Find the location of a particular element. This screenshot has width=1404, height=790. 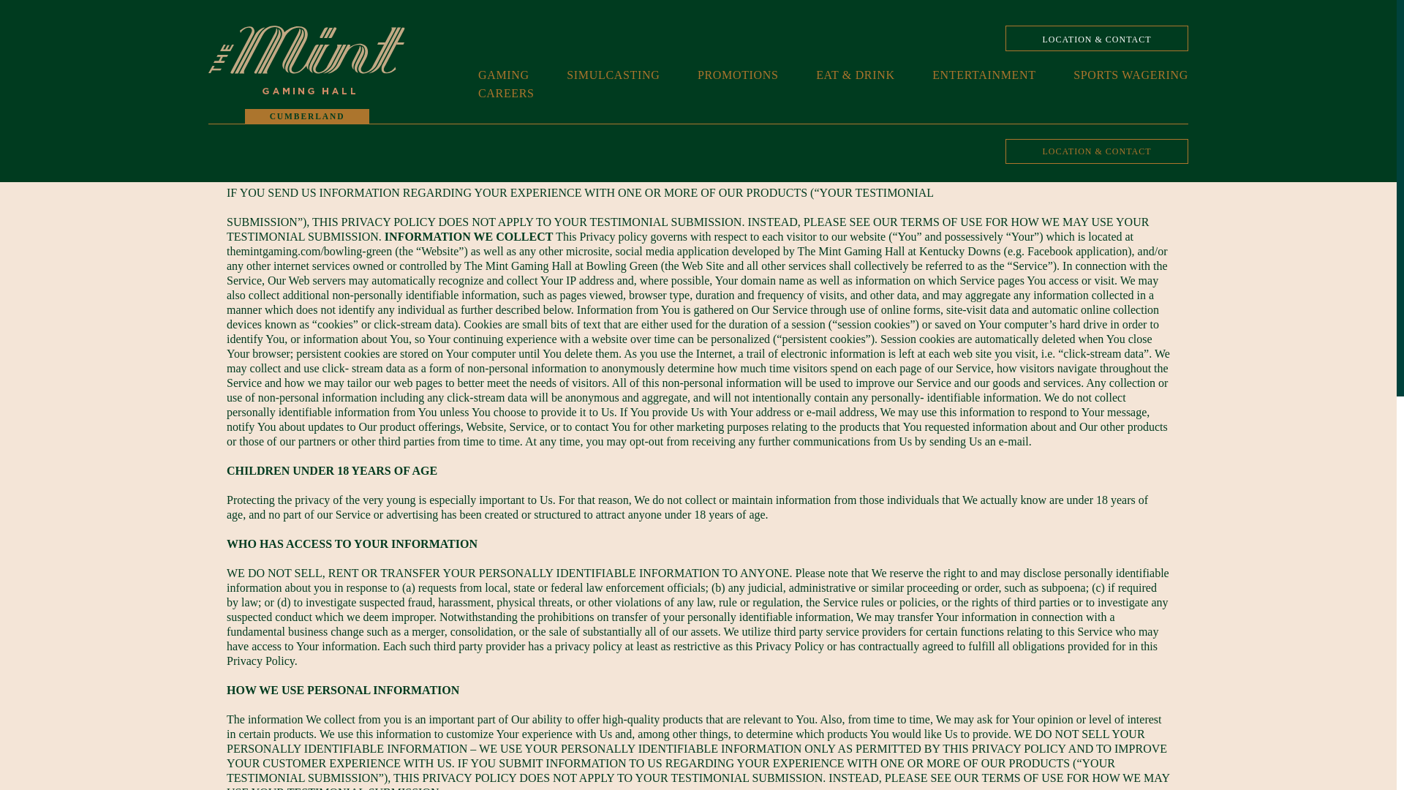

SIMULCASTING is located at coordinates (613, 76).